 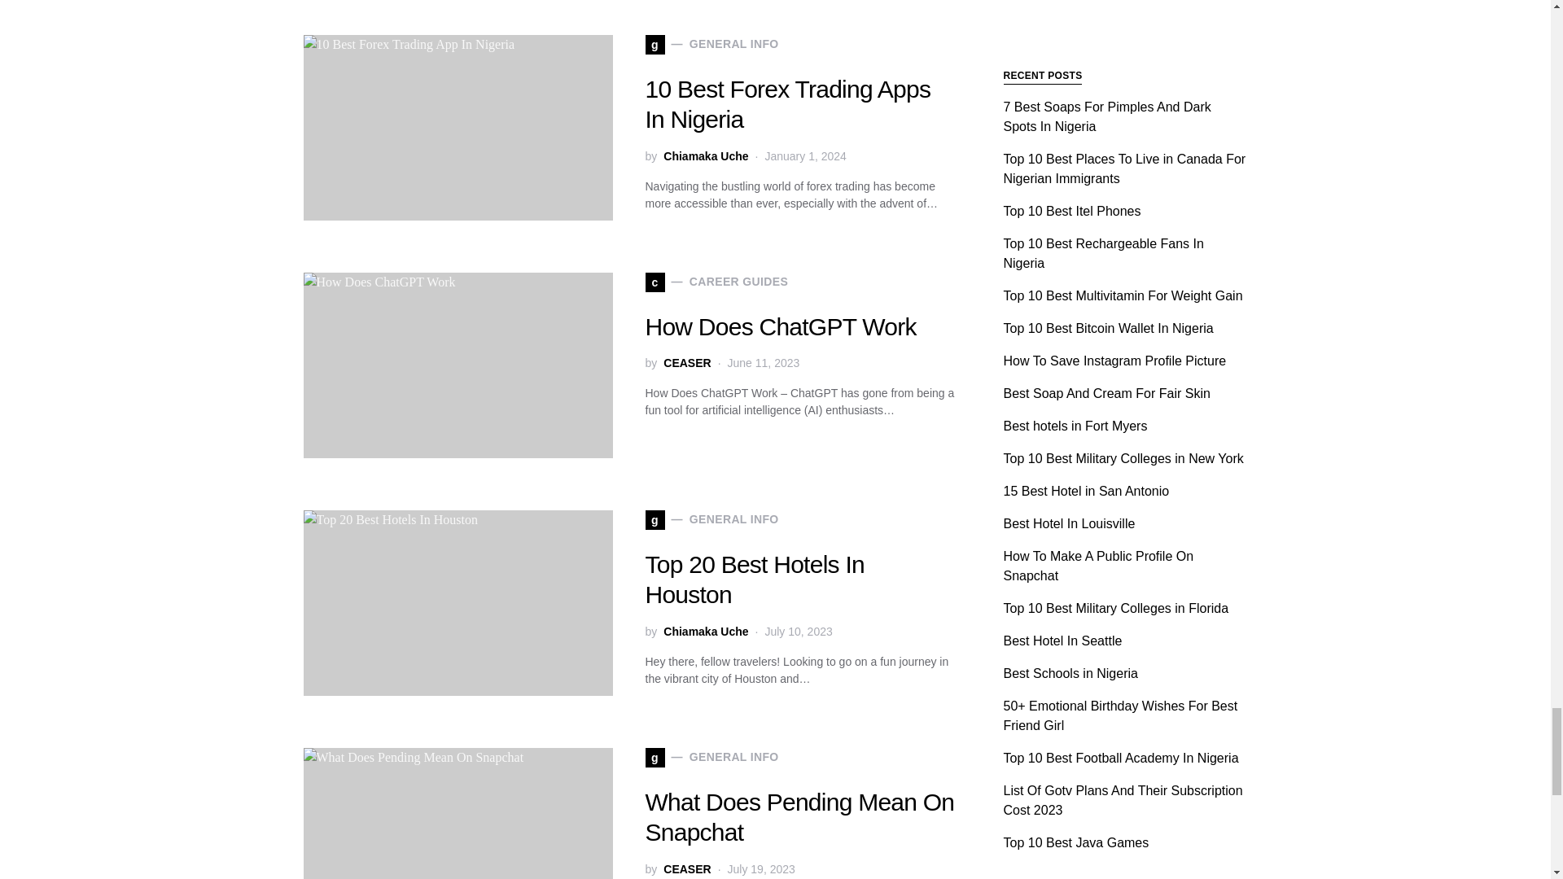 What do you see at coordinates (687, 363) in the screenshot?
I see `View all posts by CEASER` at bounding box center [687, 363].